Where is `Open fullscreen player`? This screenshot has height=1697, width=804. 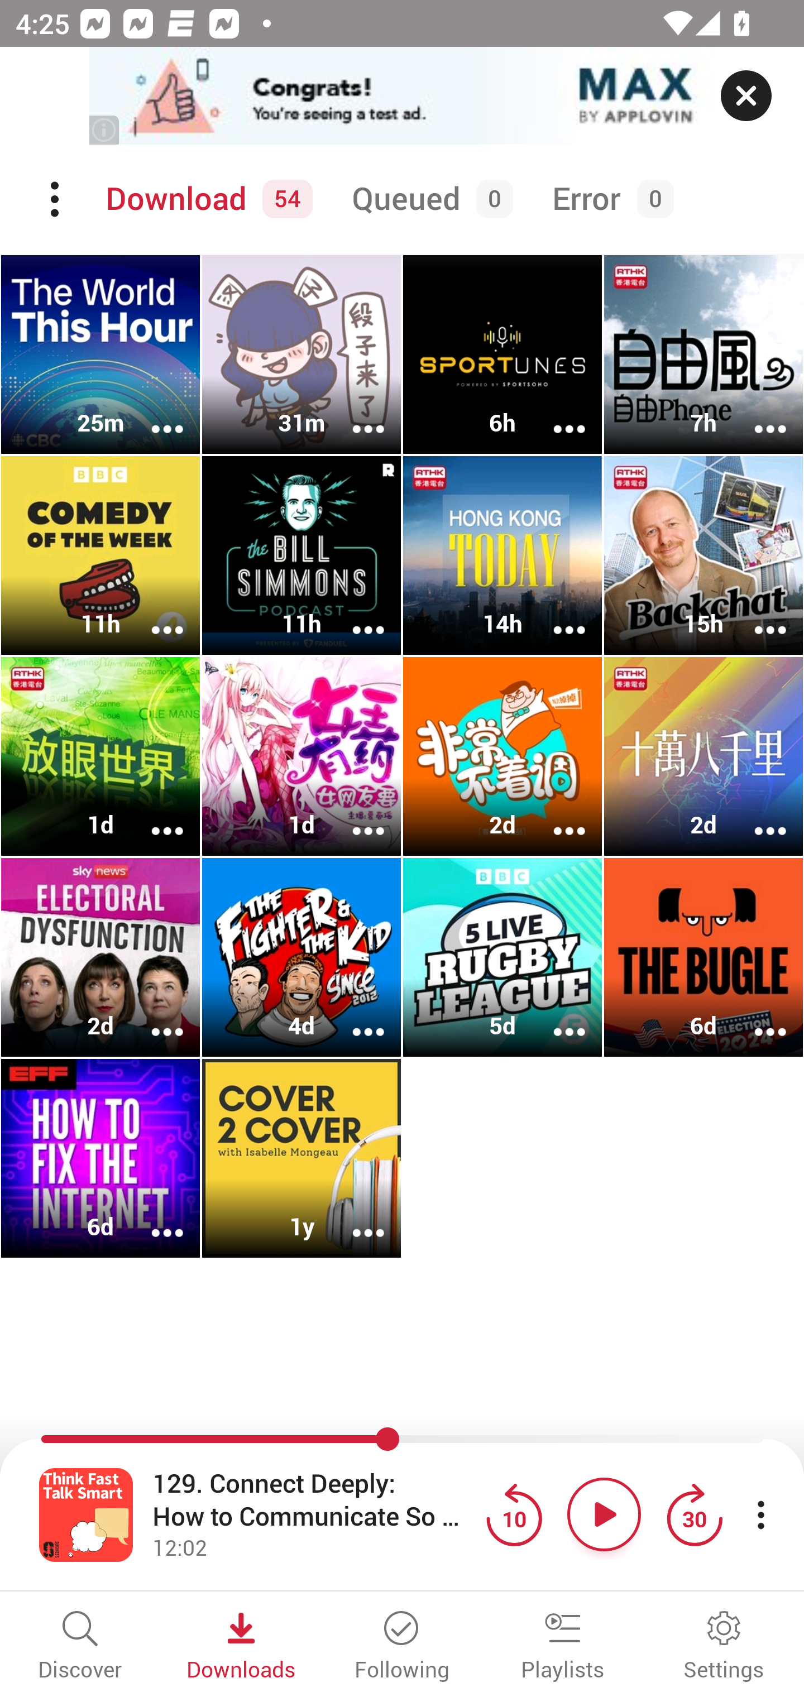 Open fullscreen player is located at coordinates (86, 1514).